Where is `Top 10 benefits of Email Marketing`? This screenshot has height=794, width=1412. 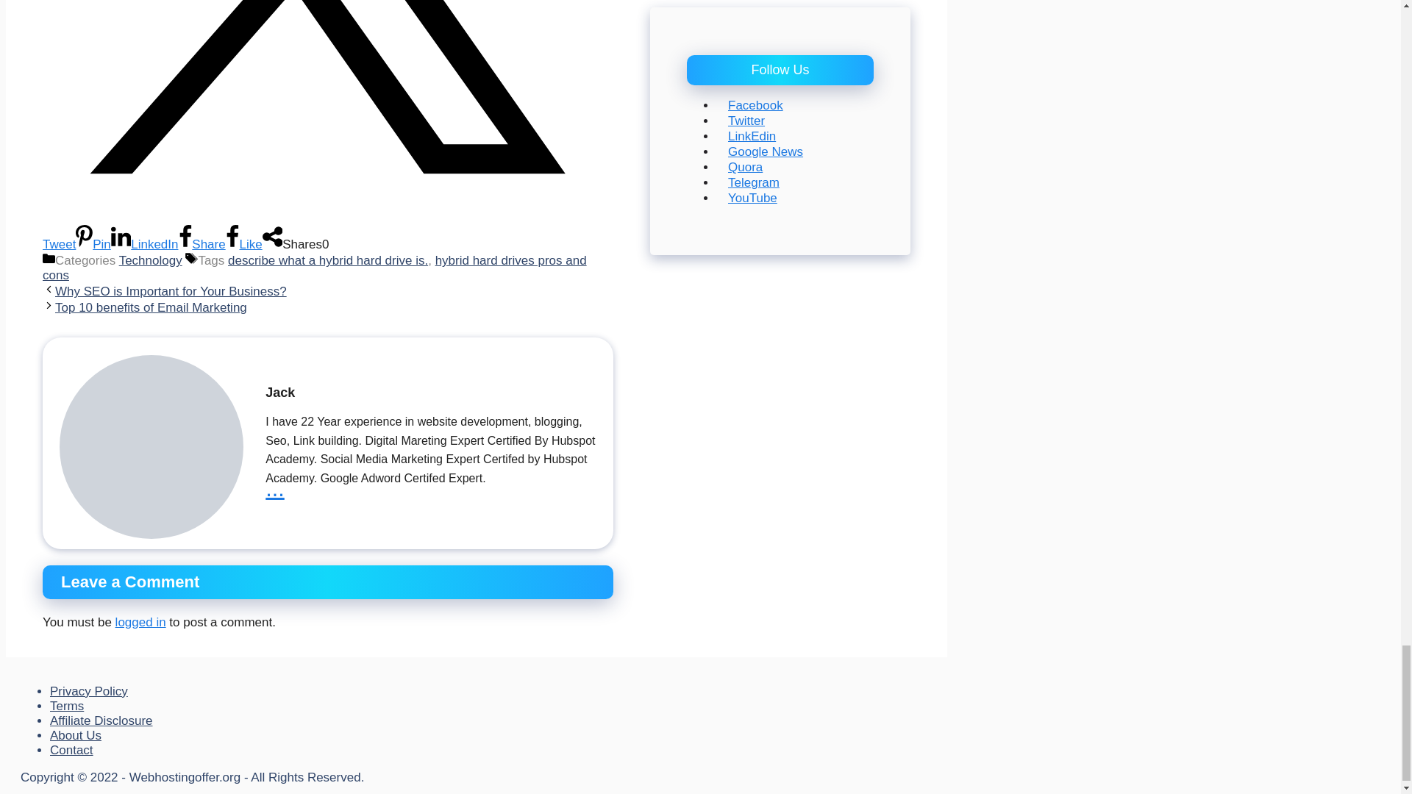 Top 10 benefits of Email Marketing is located at coordinates (151, 307).